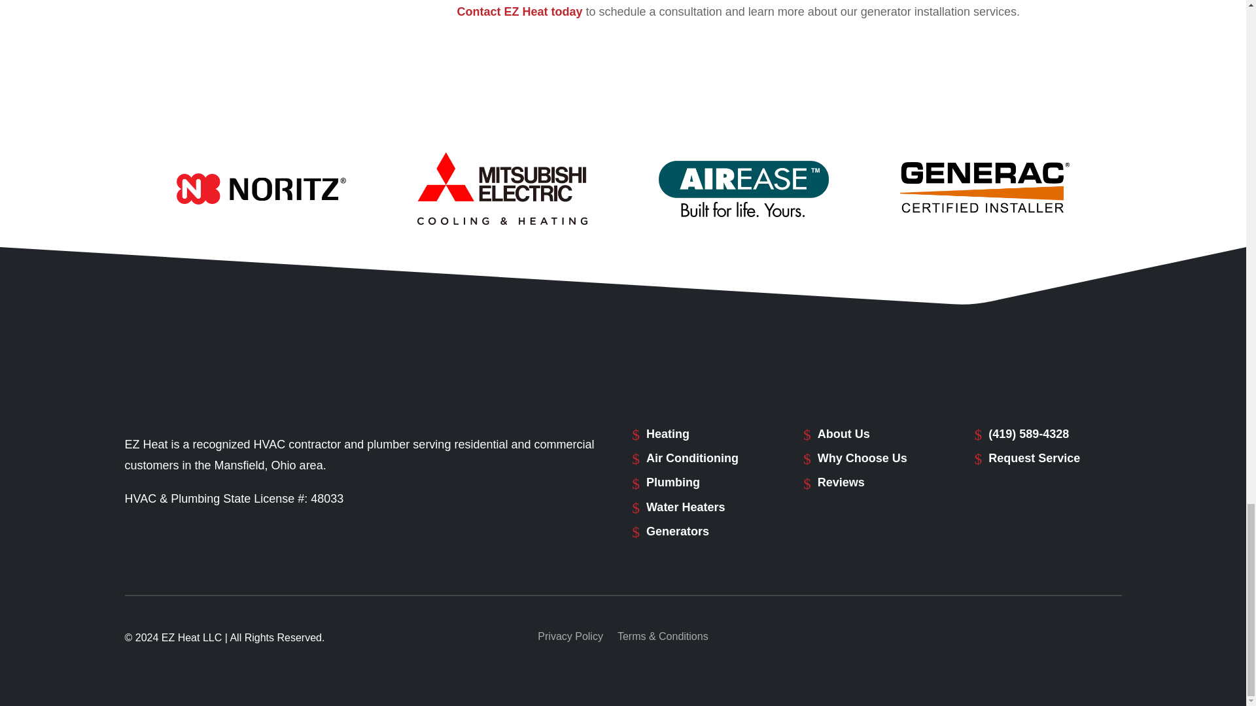  Describe the element at coordinates (1034, 458) in the screenshot. I see `Request Service` at that location.